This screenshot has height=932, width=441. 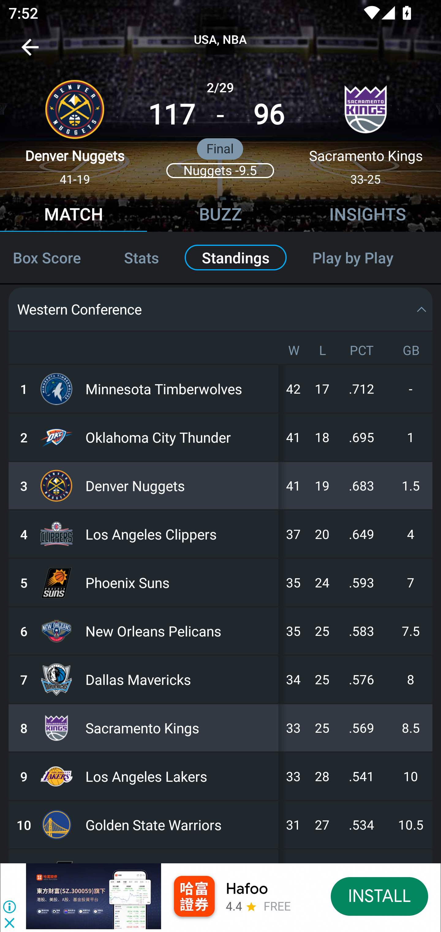 What do you see at coordinates (269, 115) in the screenshot?
I see `96` at bounding box center [269, 115].